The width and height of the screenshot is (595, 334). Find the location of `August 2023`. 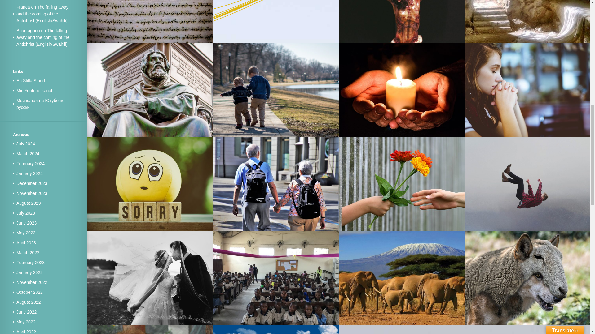

August 2023 is located at coordinates (29, 203).